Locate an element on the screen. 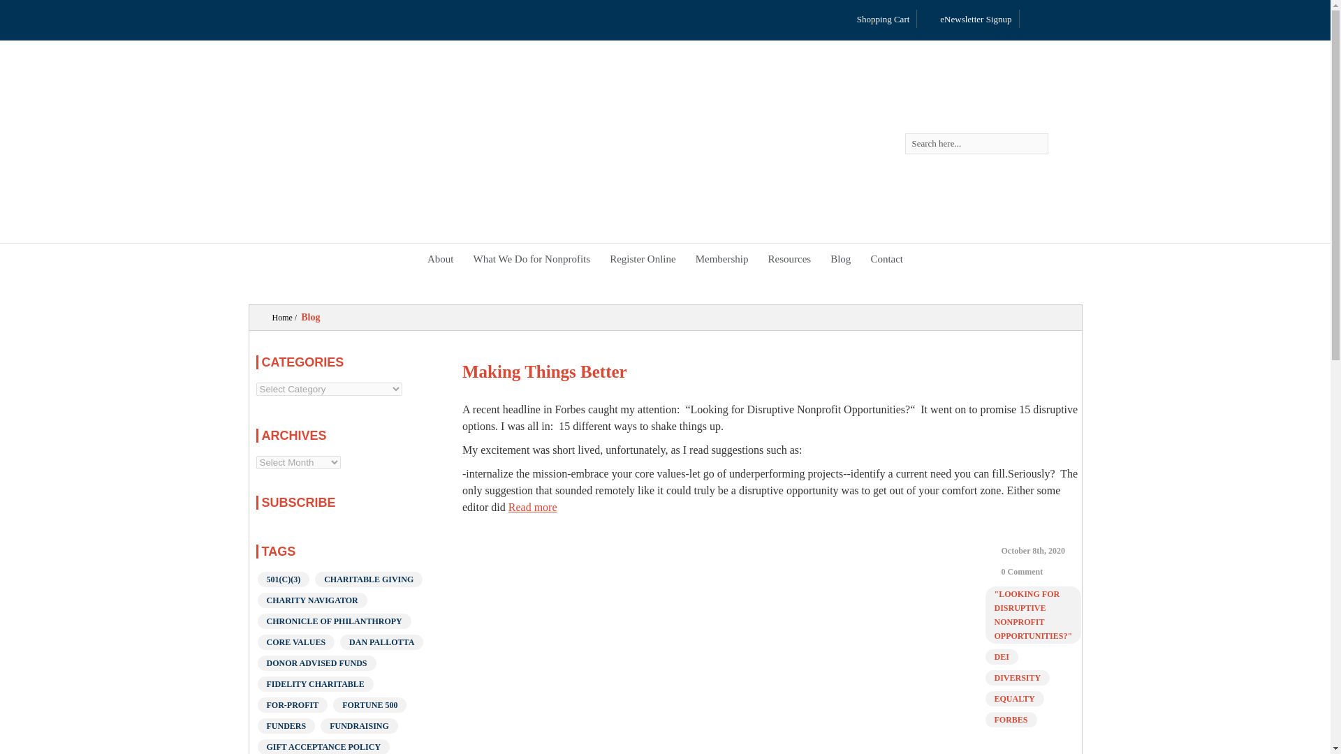  Facebook is located at coordinates (1074, 22).